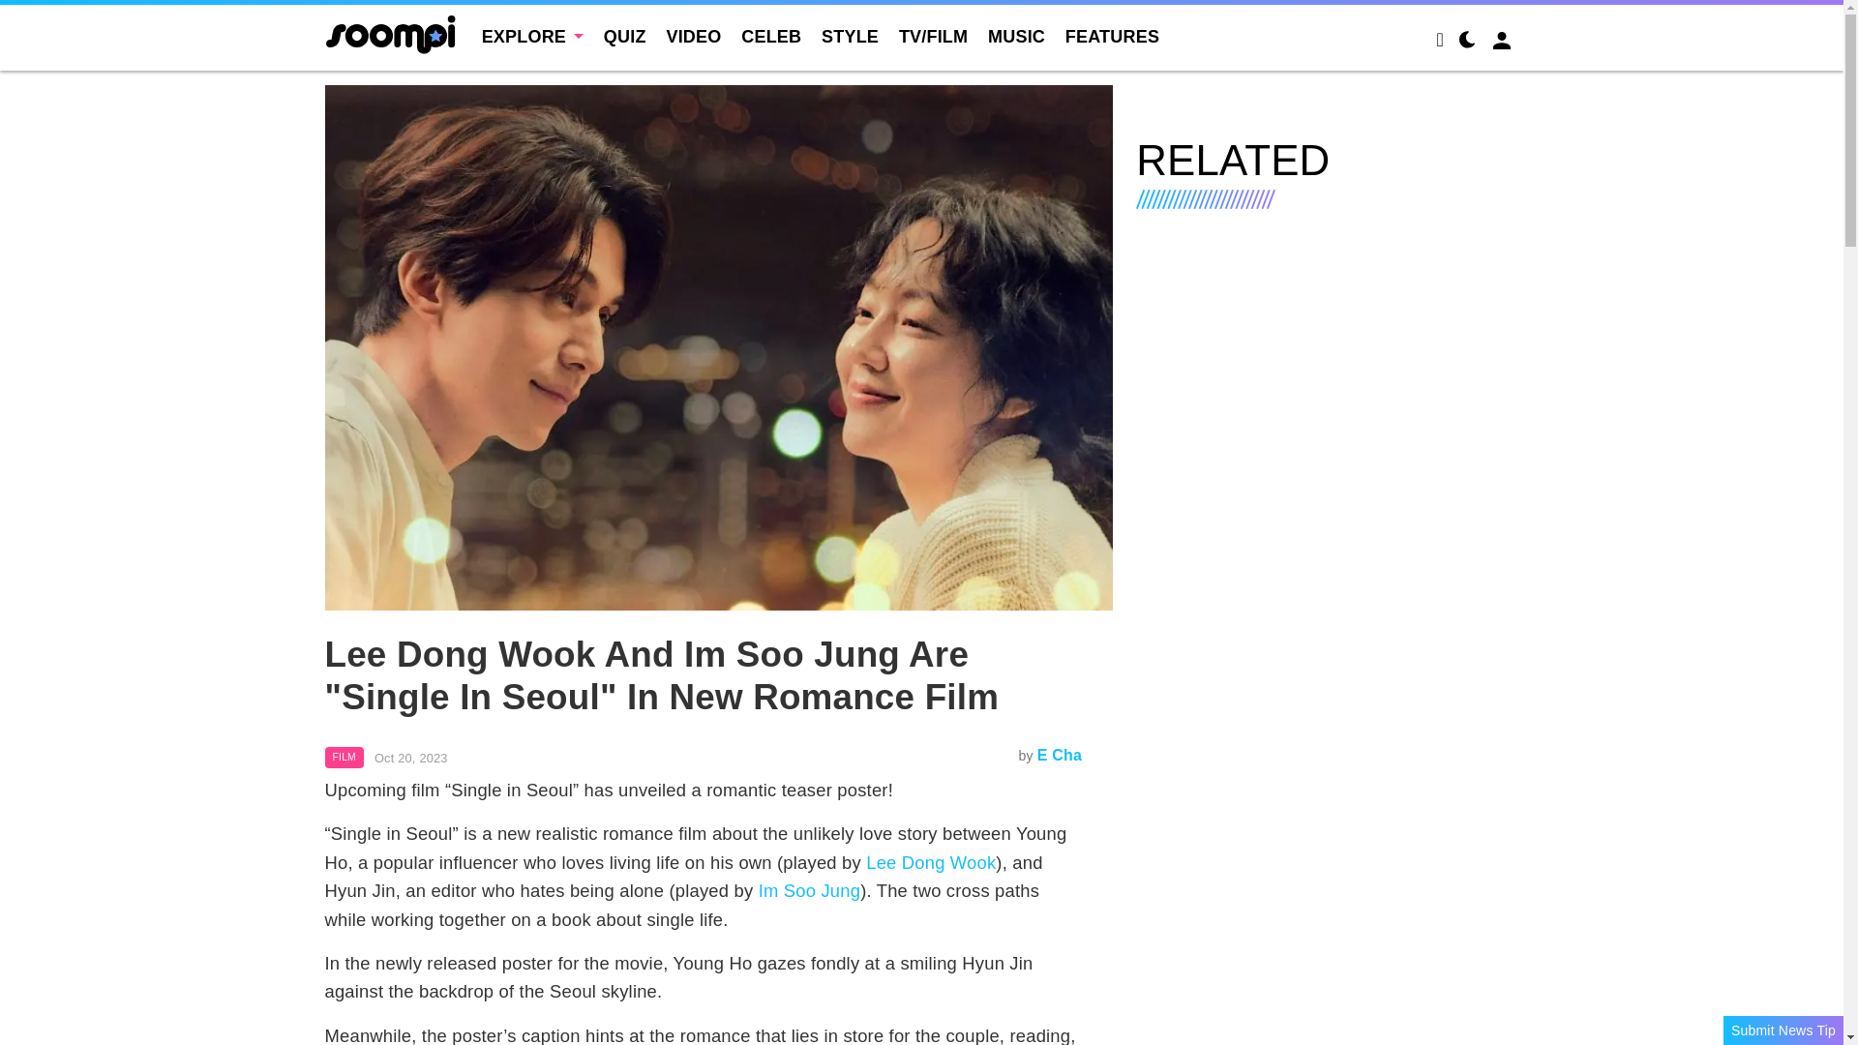  What do you see at coordinates (625, 37) in the screenshot?
I see `QUIZ` at bounding box center [625, 37].